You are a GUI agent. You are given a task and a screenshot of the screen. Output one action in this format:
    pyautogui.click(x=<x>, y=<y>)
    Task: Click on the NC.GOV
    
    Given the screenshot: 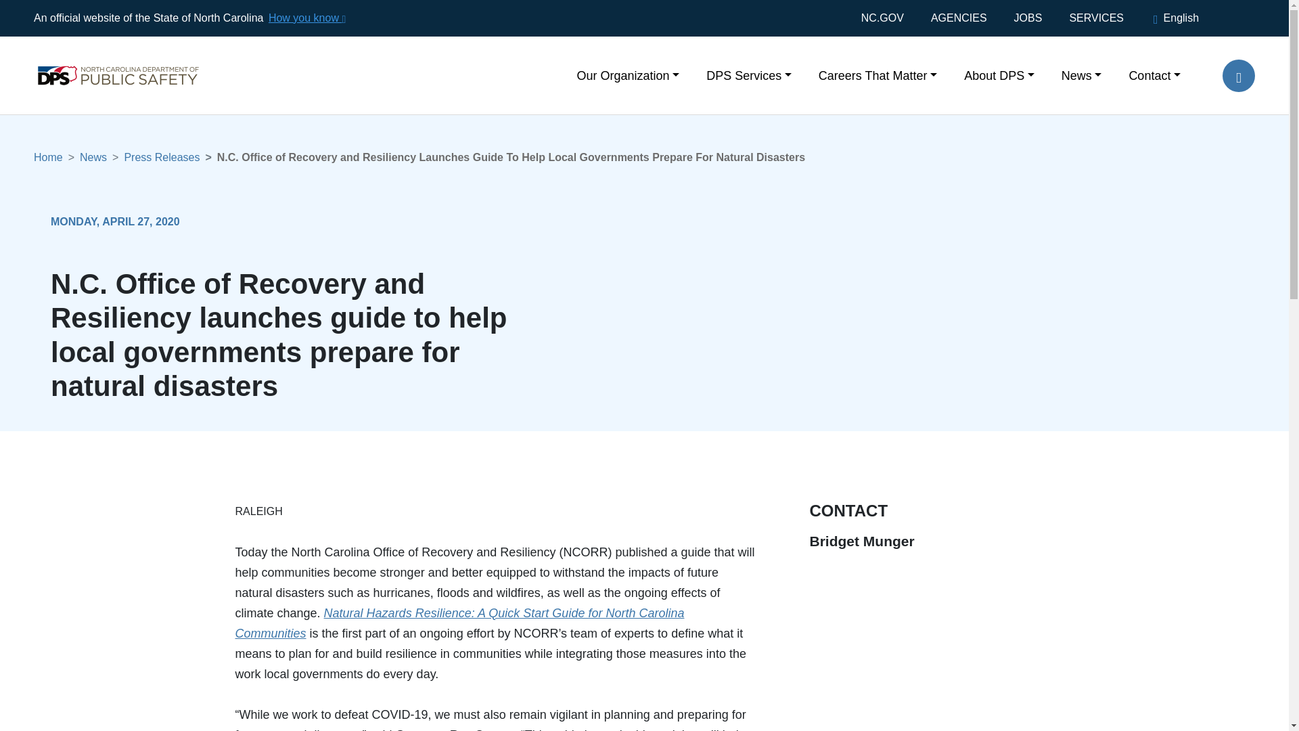 What is the action you would take?
    pyautogui.click(x=889, y=18)
    